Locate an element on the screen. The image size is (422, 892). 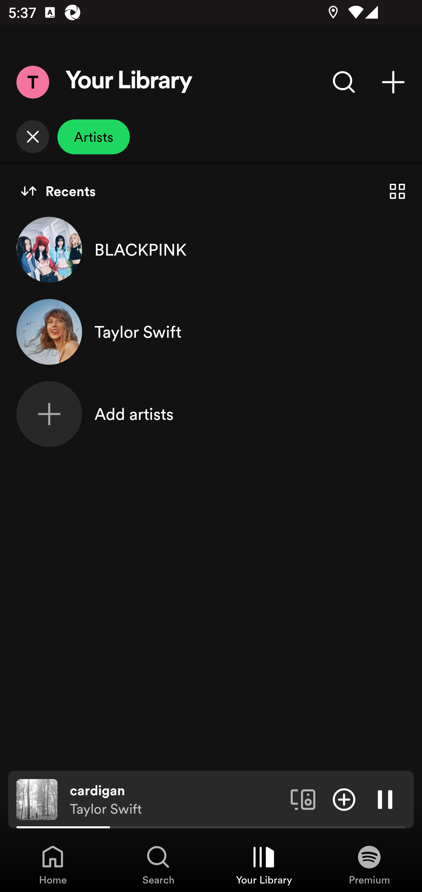
Premium, Tab 4 of 4 Premium Premium is located at coordinates (369, 864).